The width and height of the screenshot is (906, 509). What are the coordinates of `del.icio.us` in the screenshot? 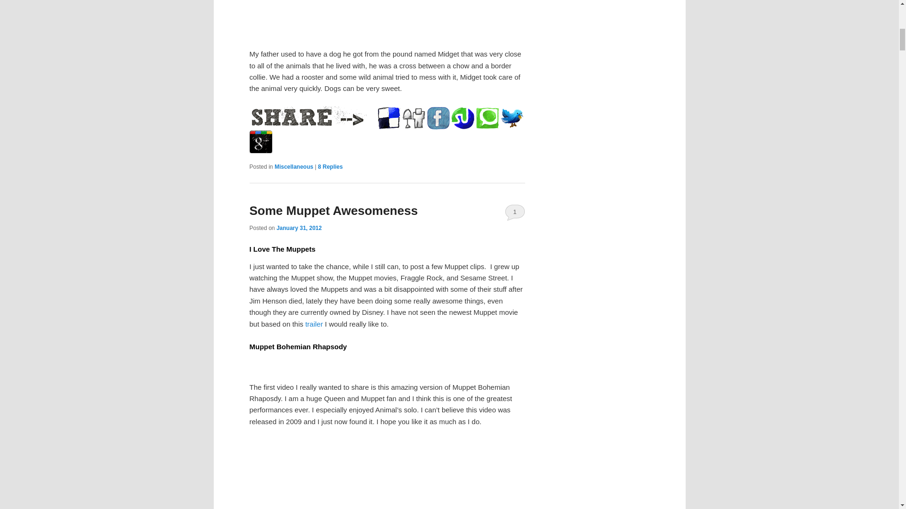 It's located at (389, 118).